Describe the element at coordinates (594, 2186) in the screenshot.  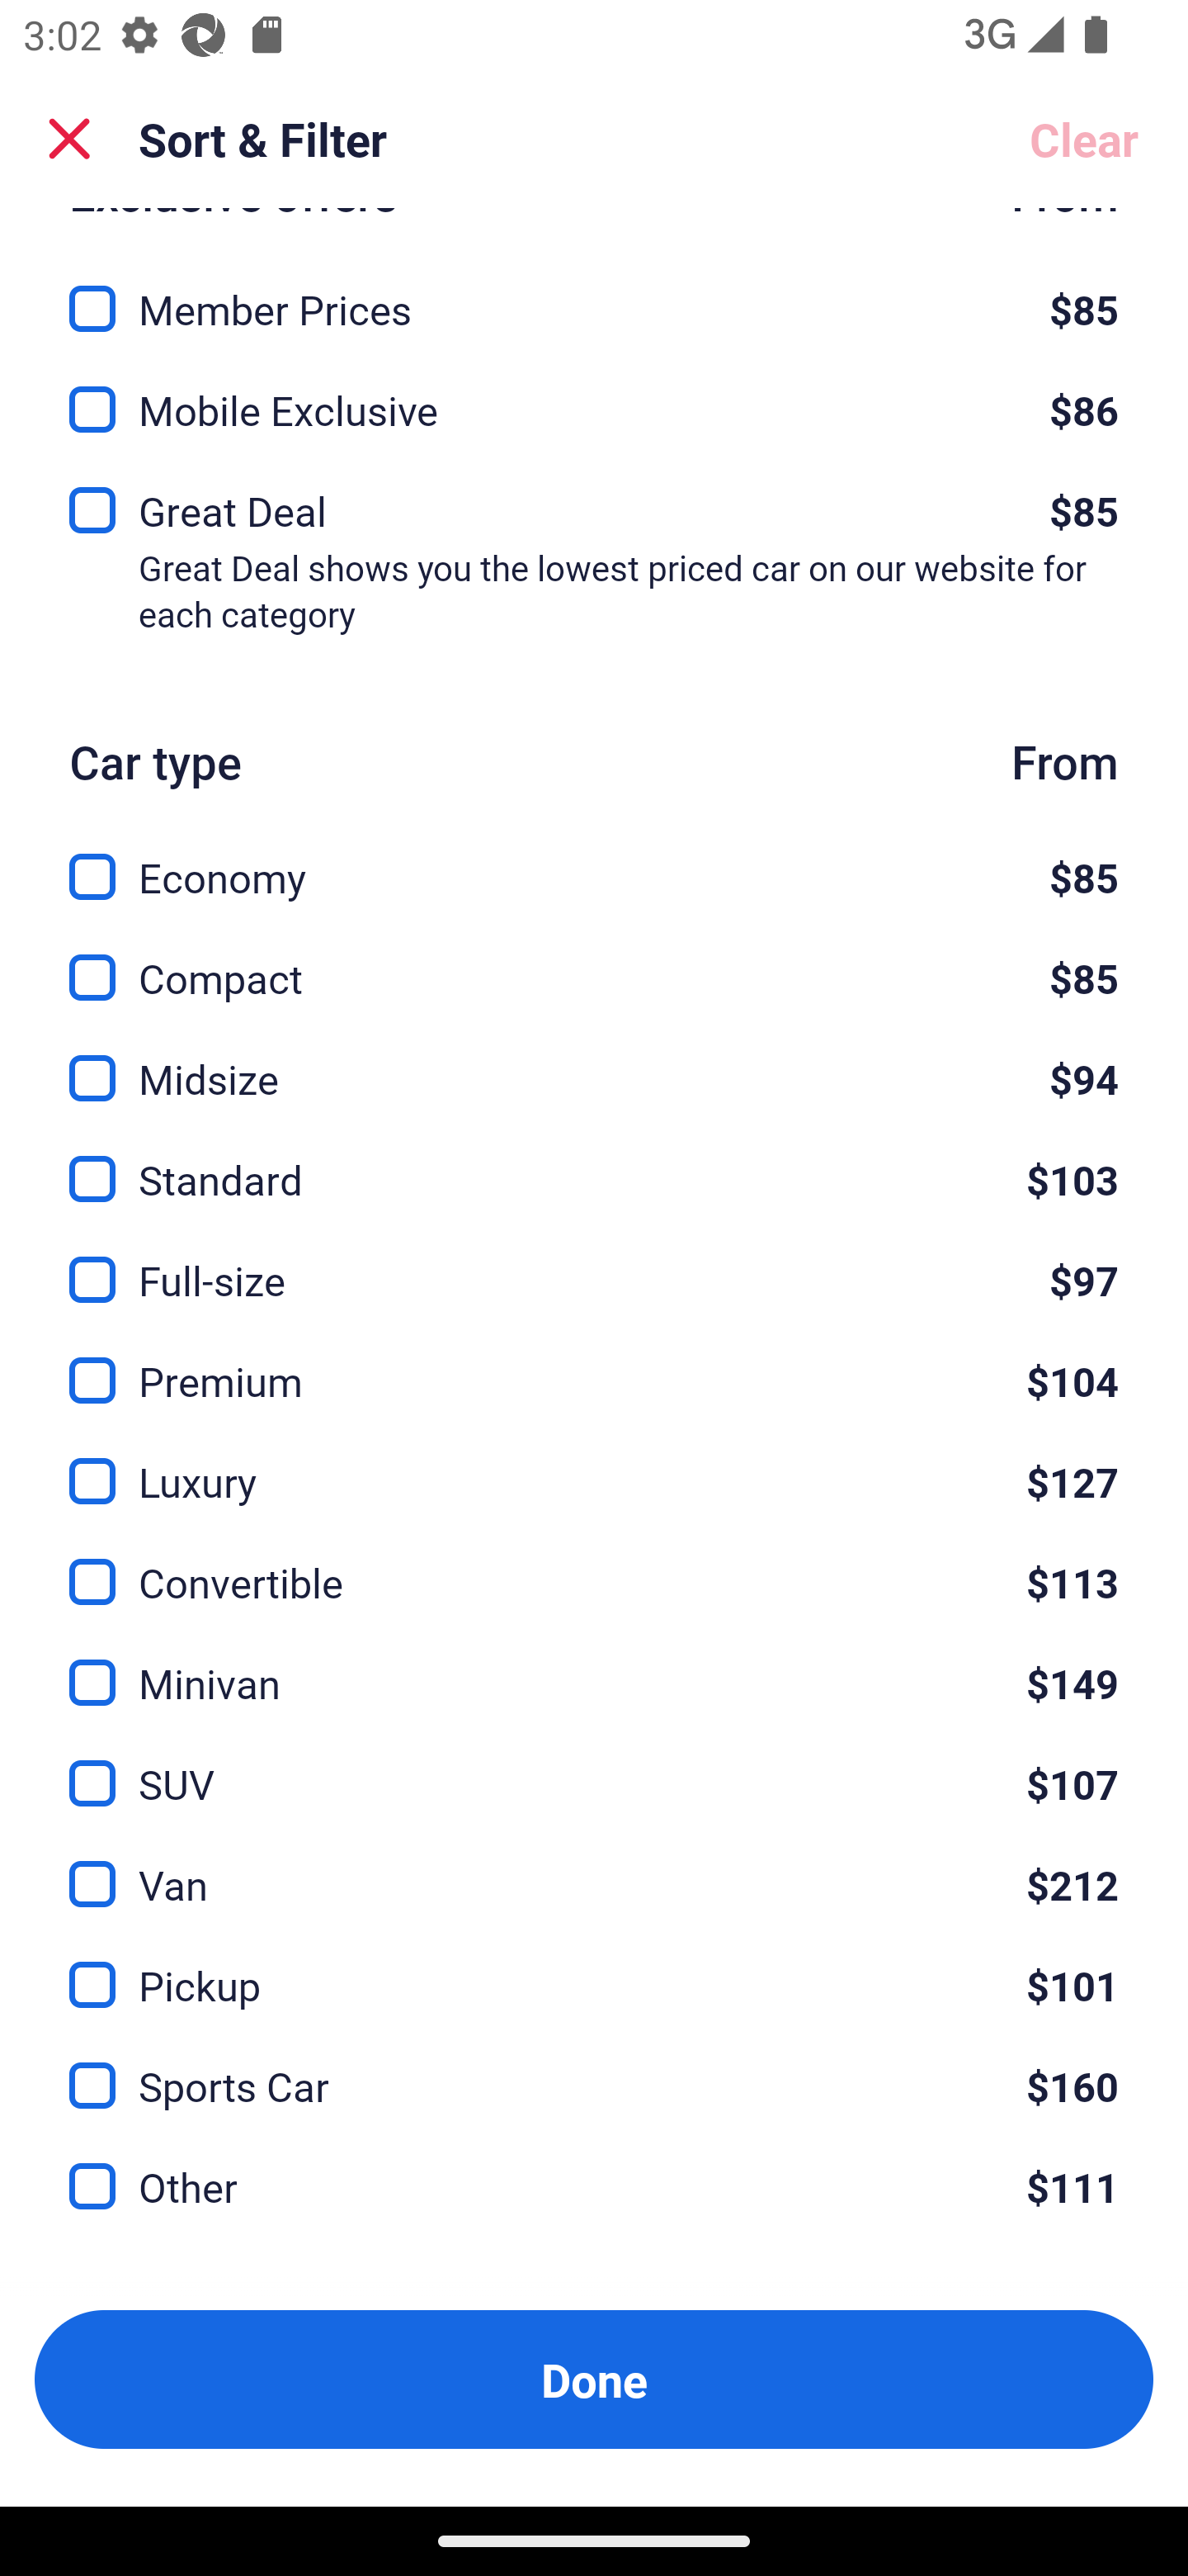
I see `Other, $111 Other $111` at that location.